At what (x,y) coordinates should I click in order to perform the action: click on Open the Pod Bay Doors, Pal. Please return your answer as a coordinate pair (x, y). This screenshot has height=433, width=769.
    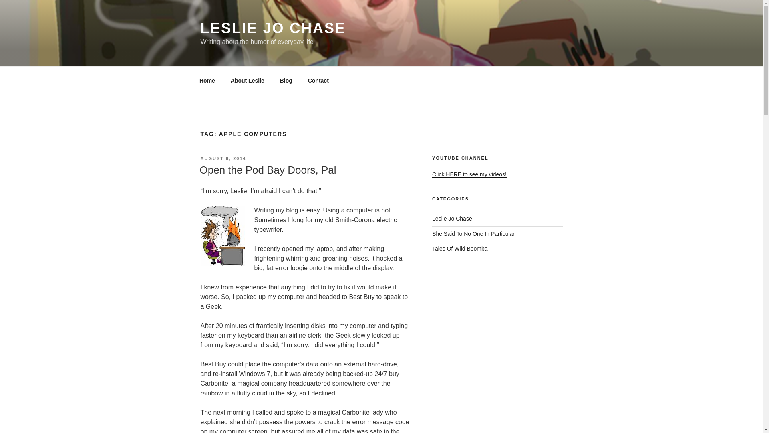
    Looking at the image, I should click on (268, 170).